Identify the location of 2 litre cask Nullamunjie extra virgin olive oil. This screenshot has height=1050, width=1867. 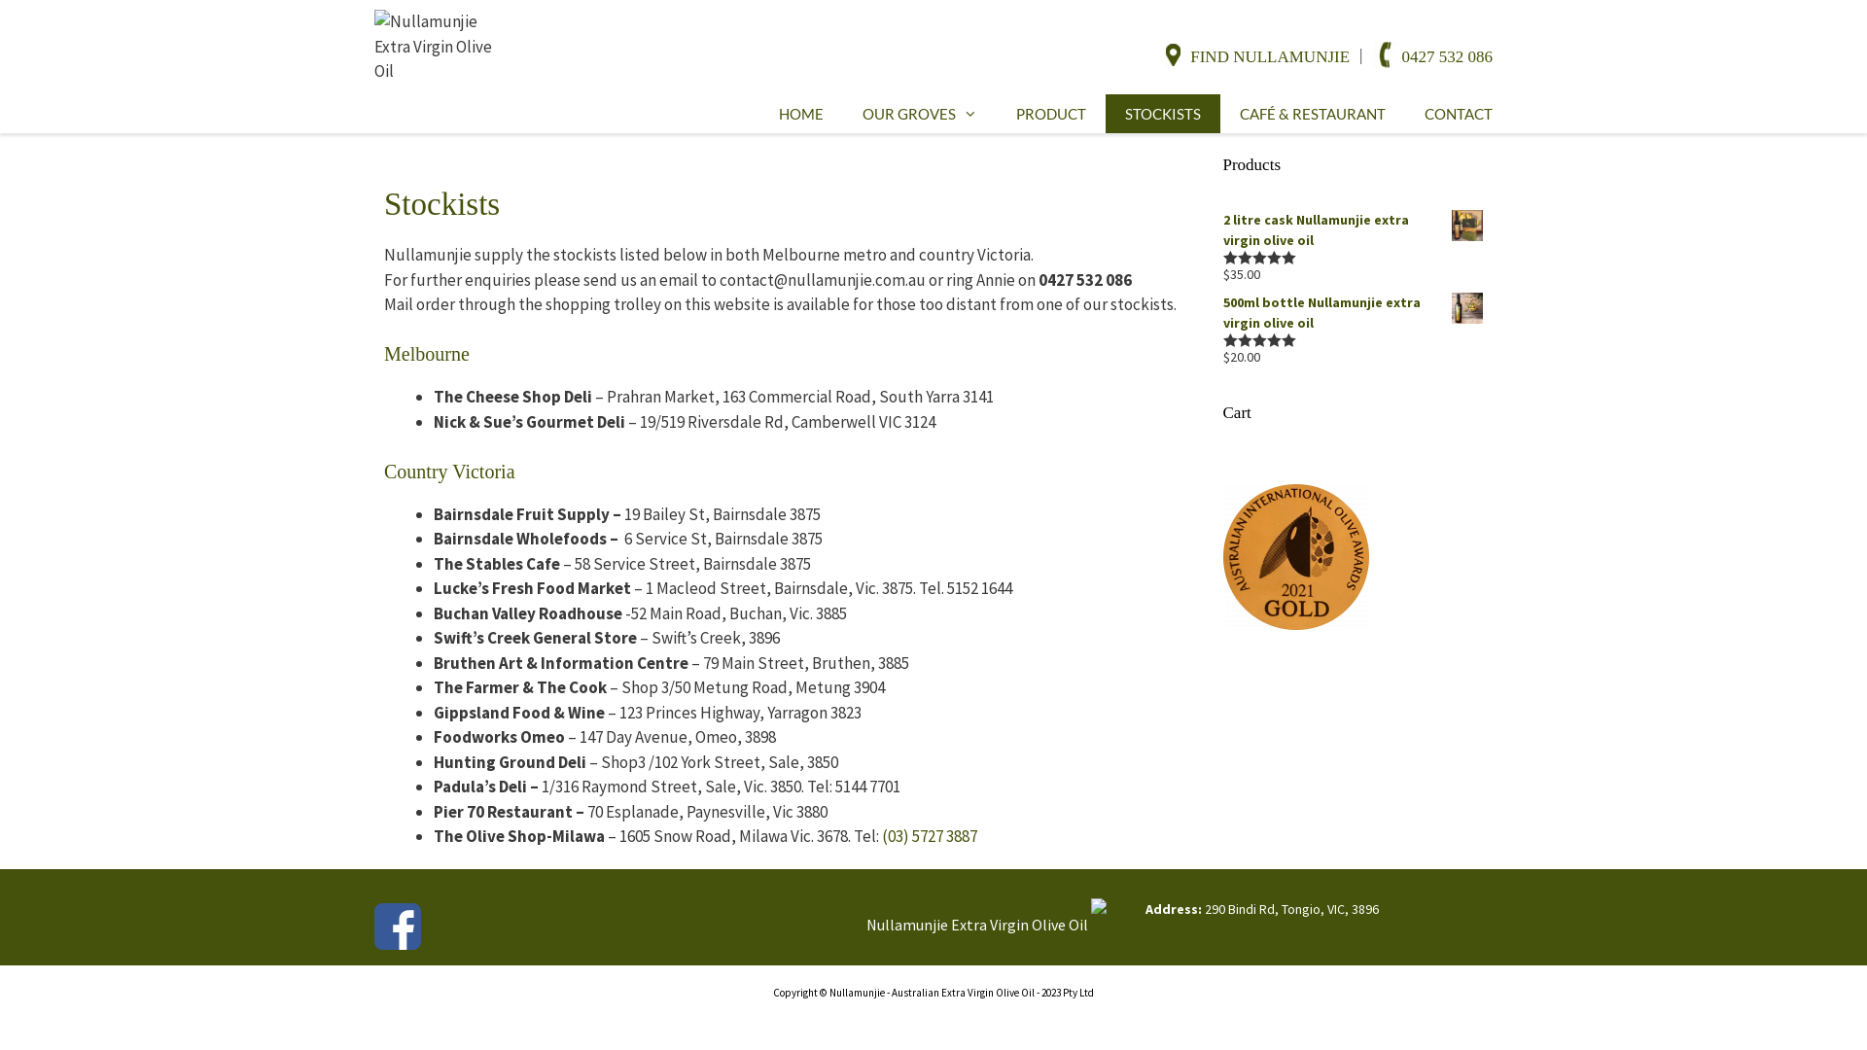
(1354, 230).